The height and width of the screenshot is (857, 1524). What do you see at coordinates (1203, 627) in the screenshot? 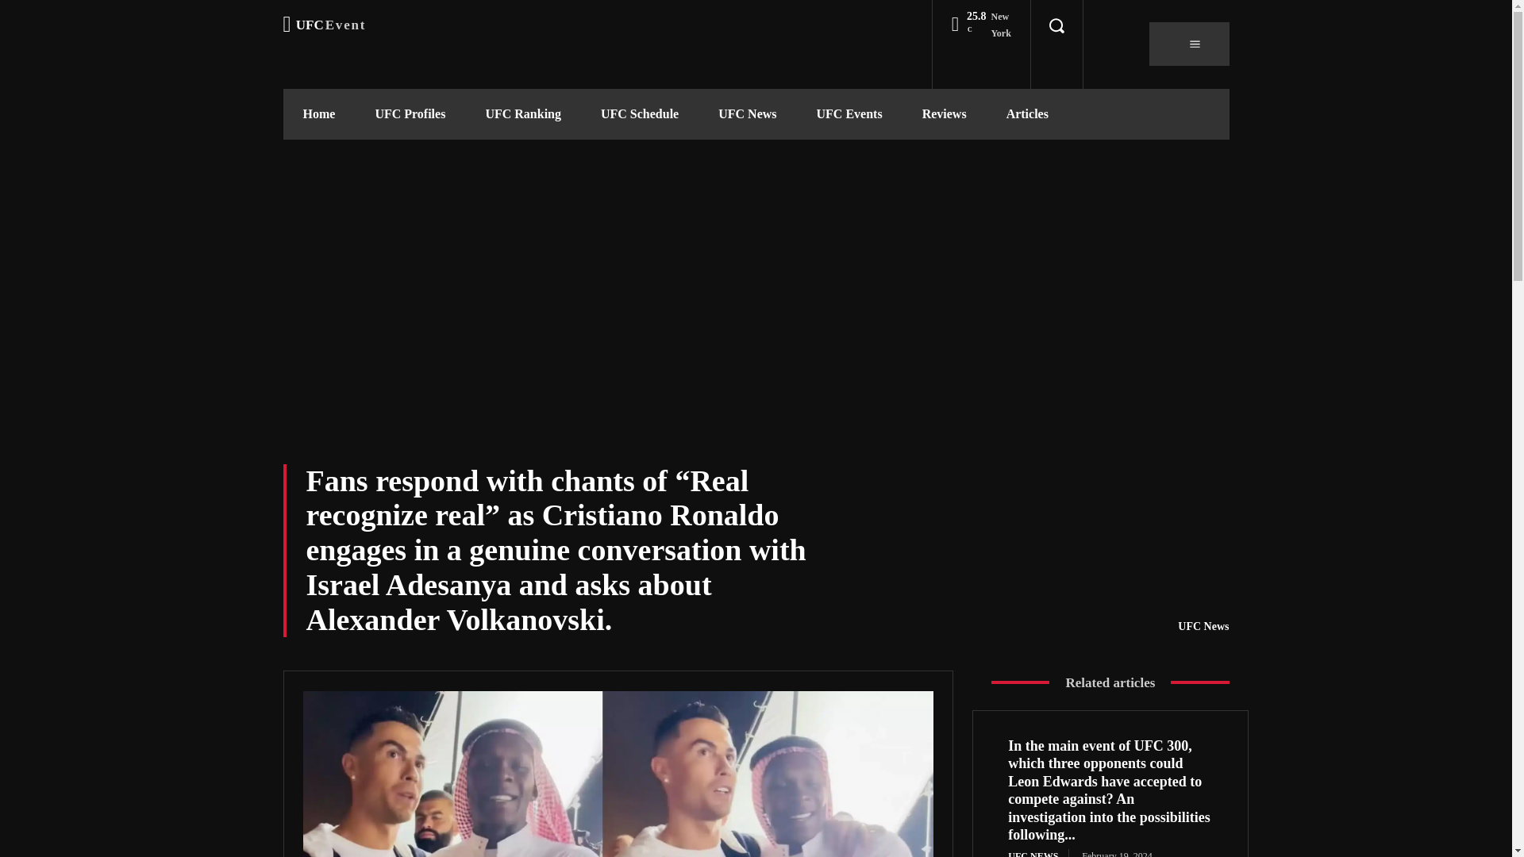
I see `UFC News` at bounding box center [1203, 627].